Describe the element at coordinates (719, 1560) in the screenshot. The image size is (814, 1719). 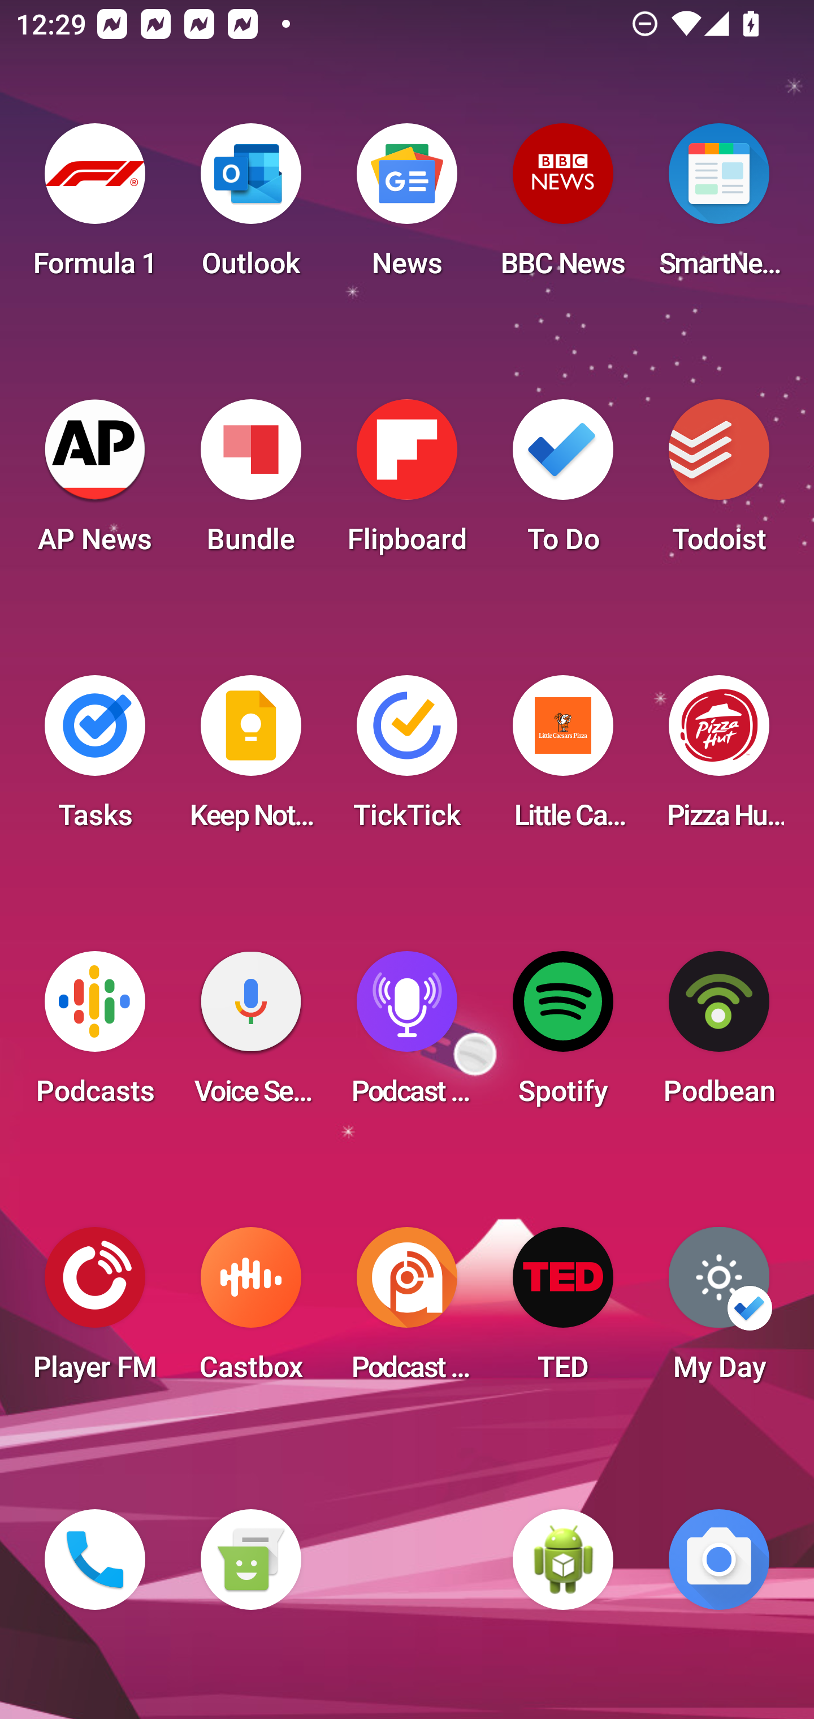
I see `Camera` at that location.